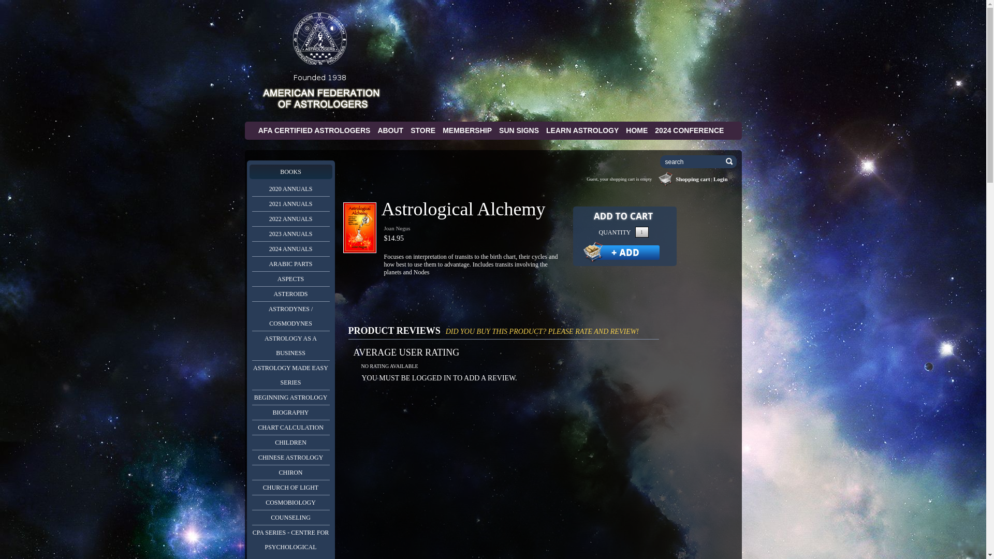  I want to click on 2024 ANNUALS, so click(290, 248).